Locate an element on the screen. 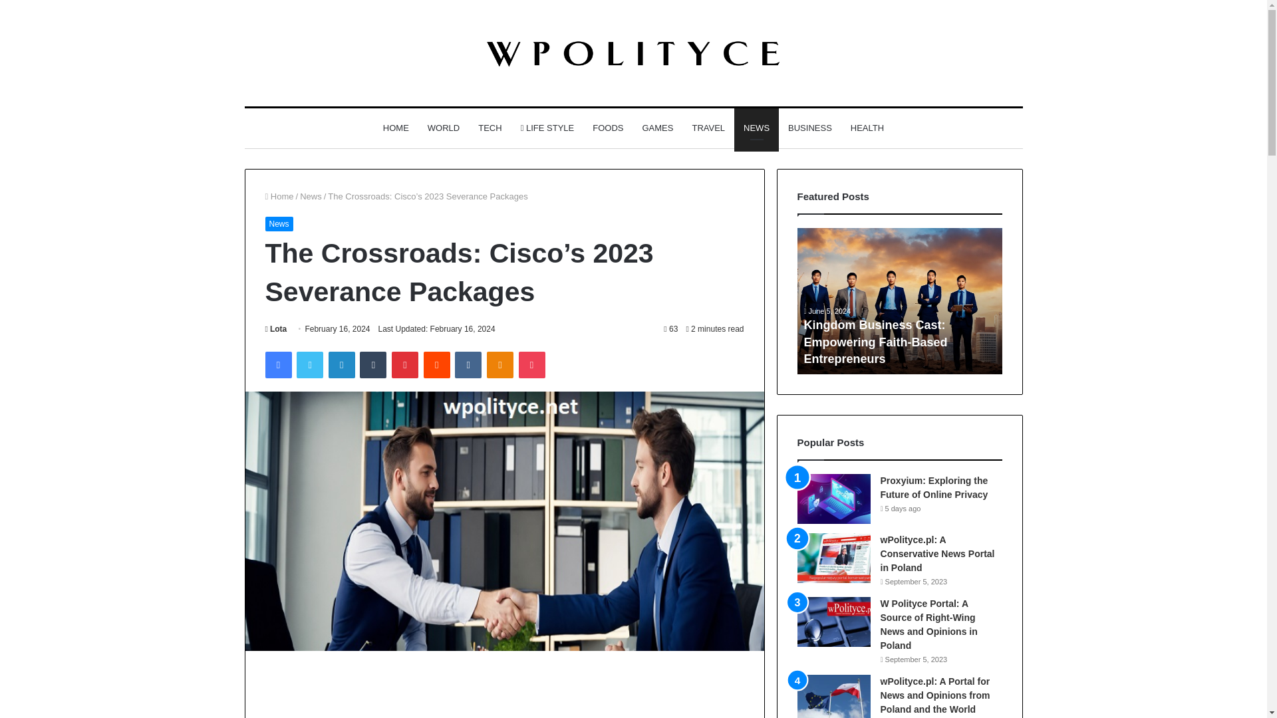  Tumblr is located at coordinates (373, 365).